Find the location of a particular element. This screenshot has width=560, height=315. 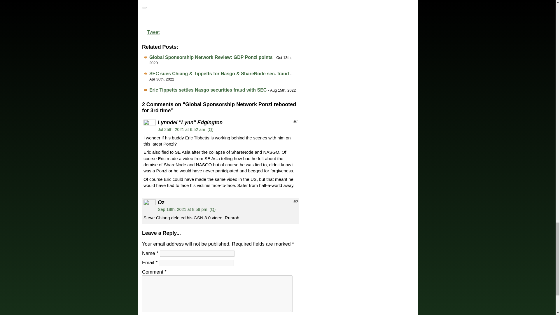

Sep 18th, 2021 at 8:59 pm is located at coordinates (183, 209).